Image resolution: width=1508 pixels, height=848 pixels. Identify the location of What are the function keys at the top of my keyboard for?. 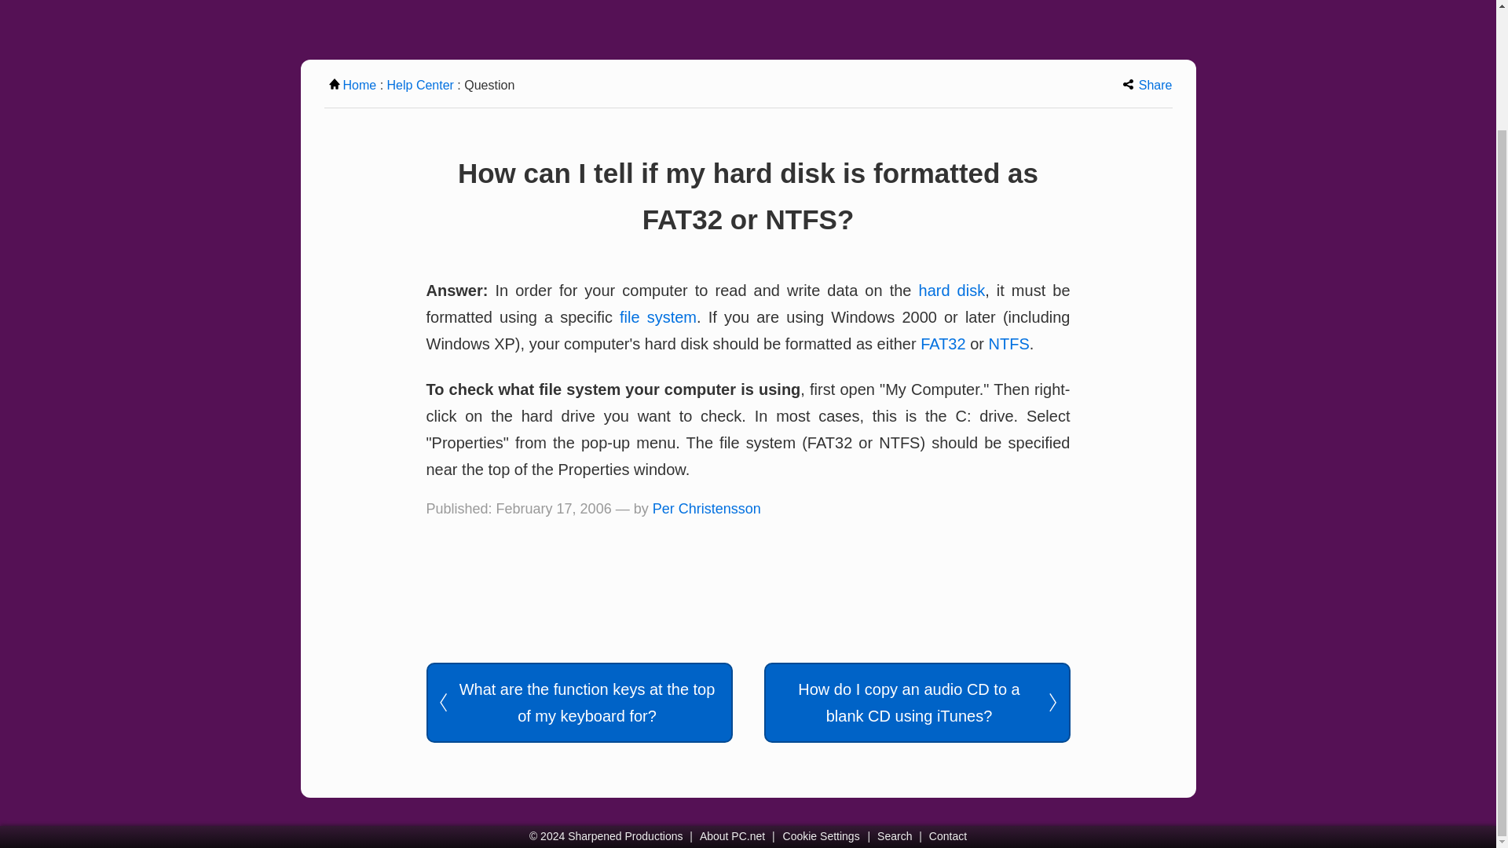
(578, 702).